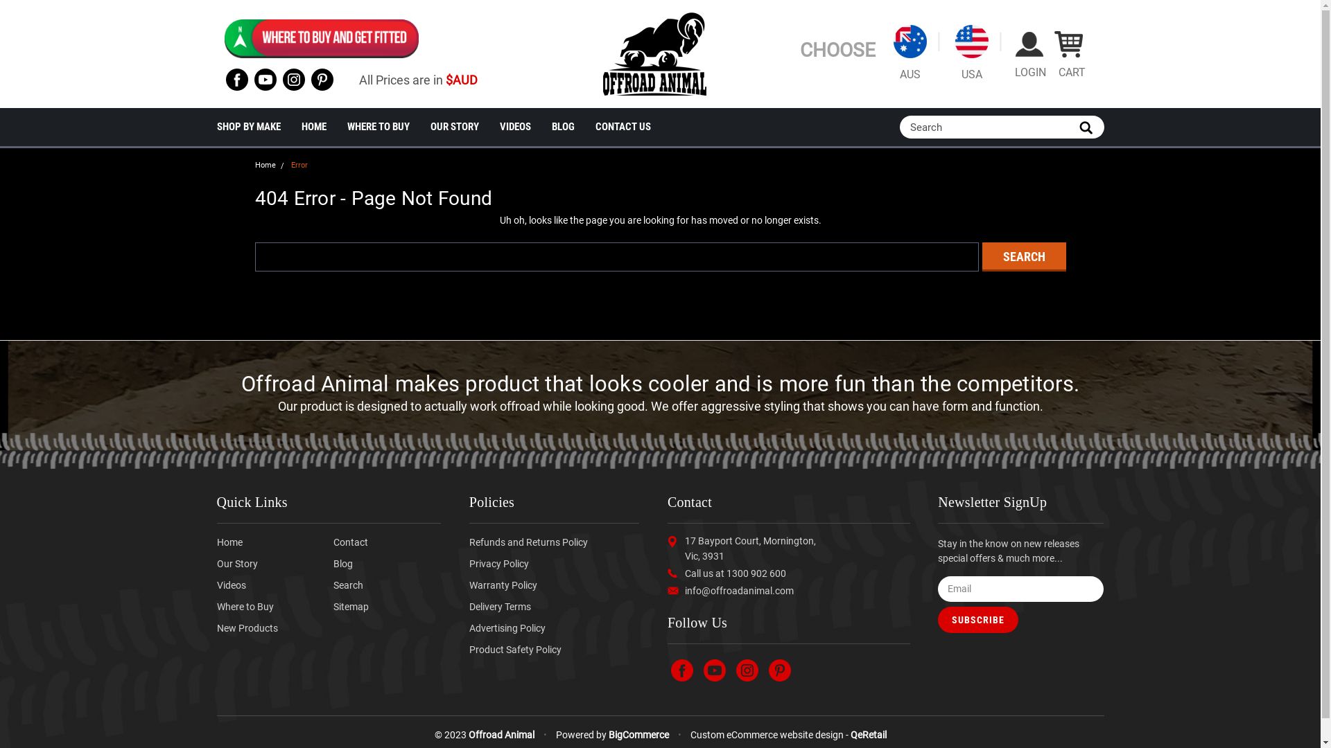  Describe the element at coordinates (259, 127) in the screenshot. I see `SHOP BY MAKE` at that location.